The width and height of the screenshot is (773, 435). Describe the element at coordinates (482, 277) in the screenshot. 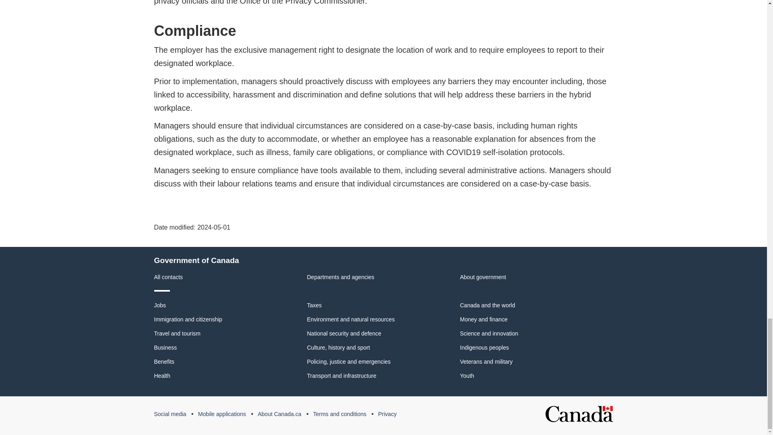

I see `About government` at that location.